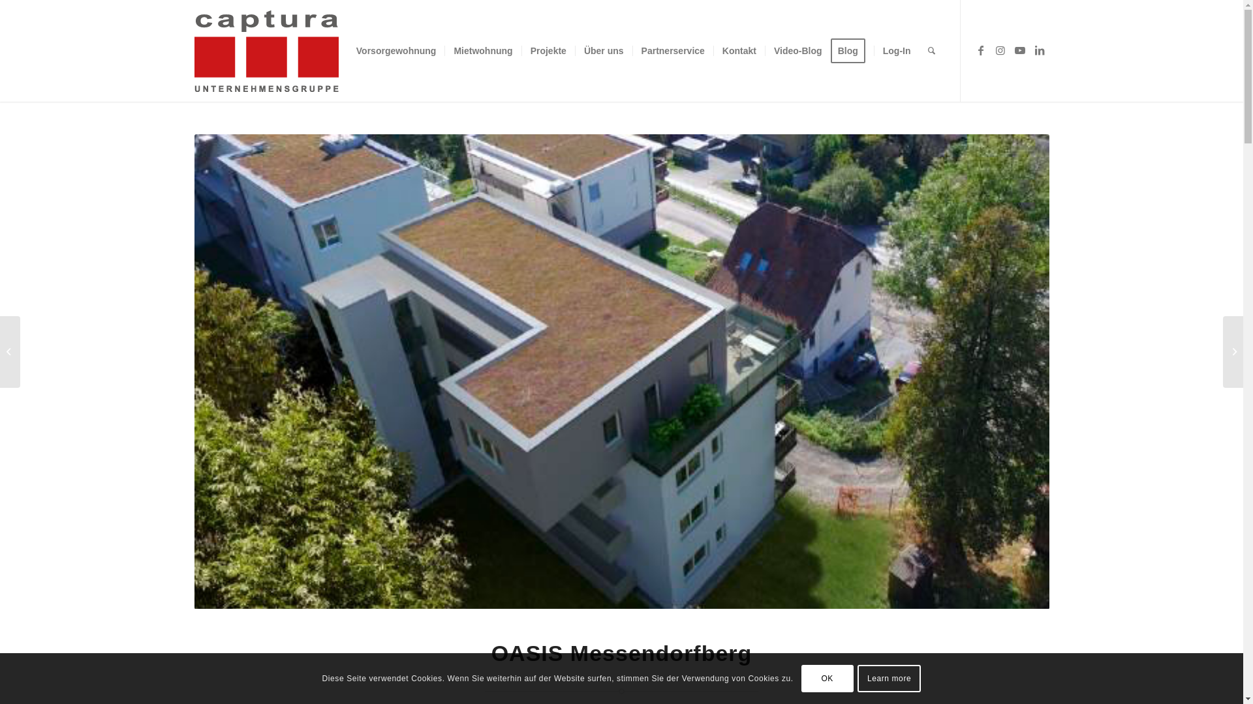  I want to click on Kontakt, so click(739, 51).